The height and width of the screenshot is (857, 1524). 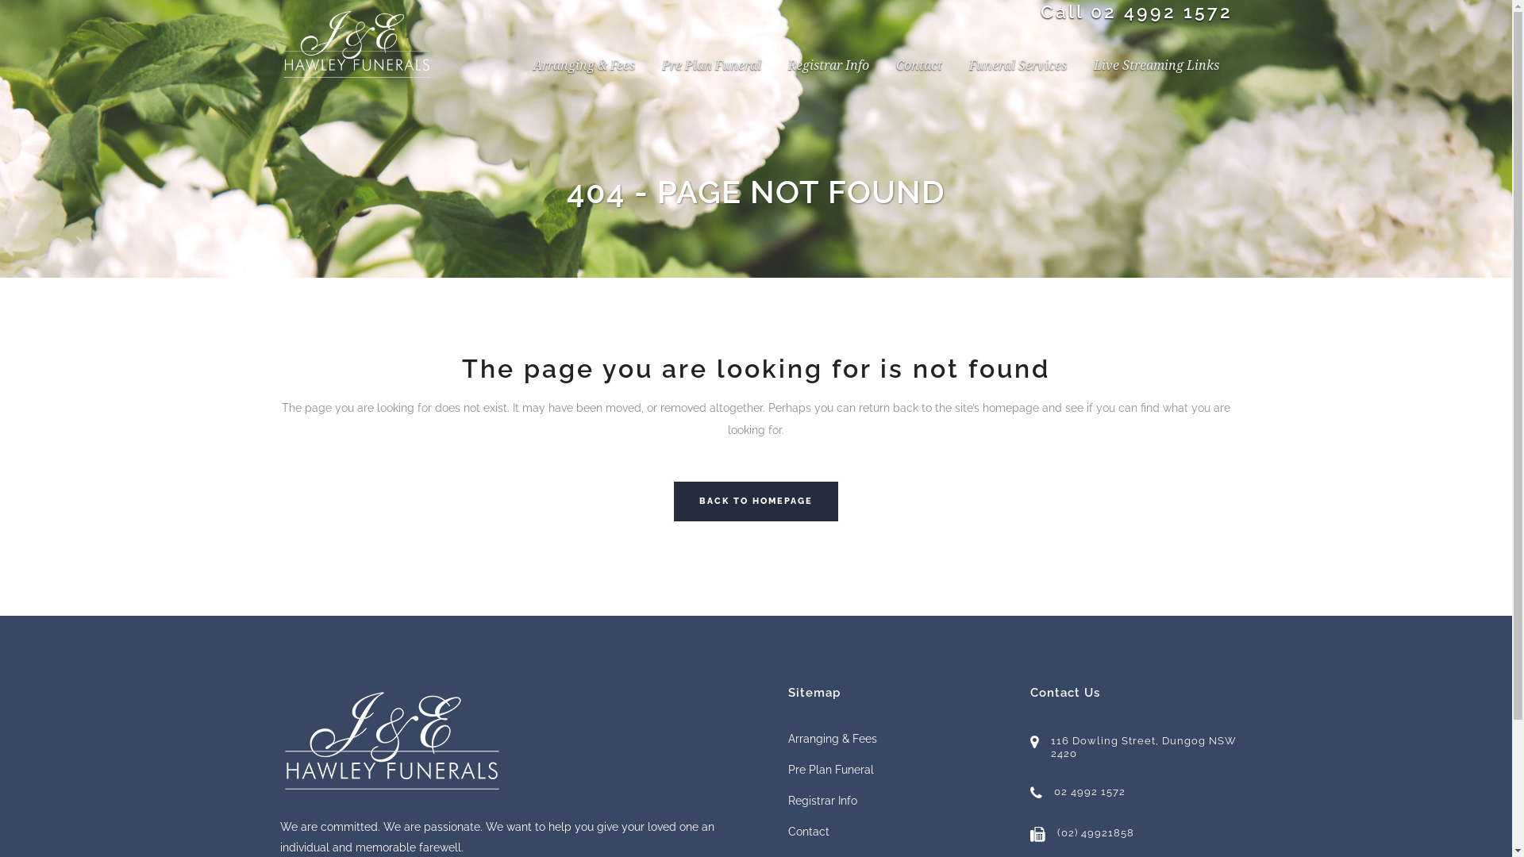 I want to click on Registrar Info, so click(x=829, y=66).